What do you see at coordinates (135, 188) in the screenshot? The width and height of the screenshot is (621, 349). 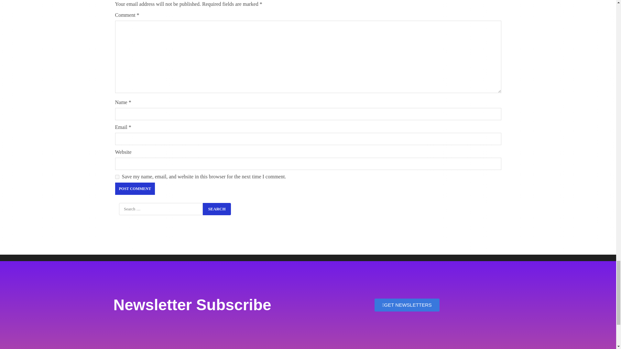 I see `Post Comment` at bounding box center [135, 188].